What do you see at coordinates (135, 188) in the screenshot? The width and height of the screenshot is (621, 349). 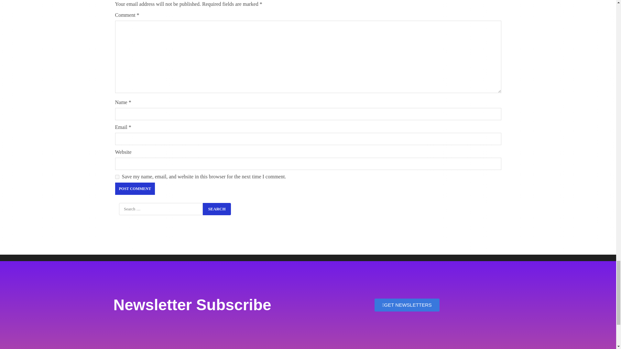 I see `Post Comment` at bounding box center [135, 188].